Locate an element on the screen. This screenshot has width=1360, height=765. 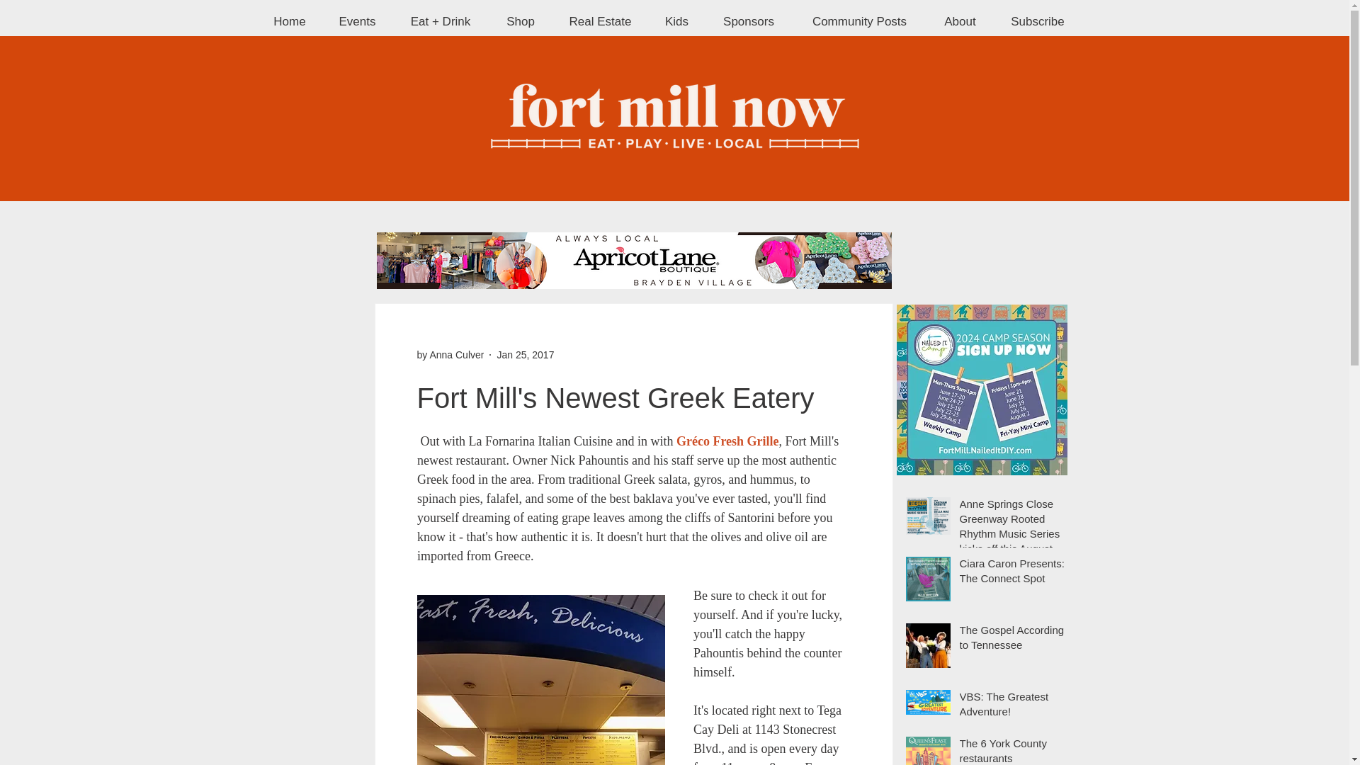
VBS: The Greatest Adventure! is located at coordinates (1011, 707).